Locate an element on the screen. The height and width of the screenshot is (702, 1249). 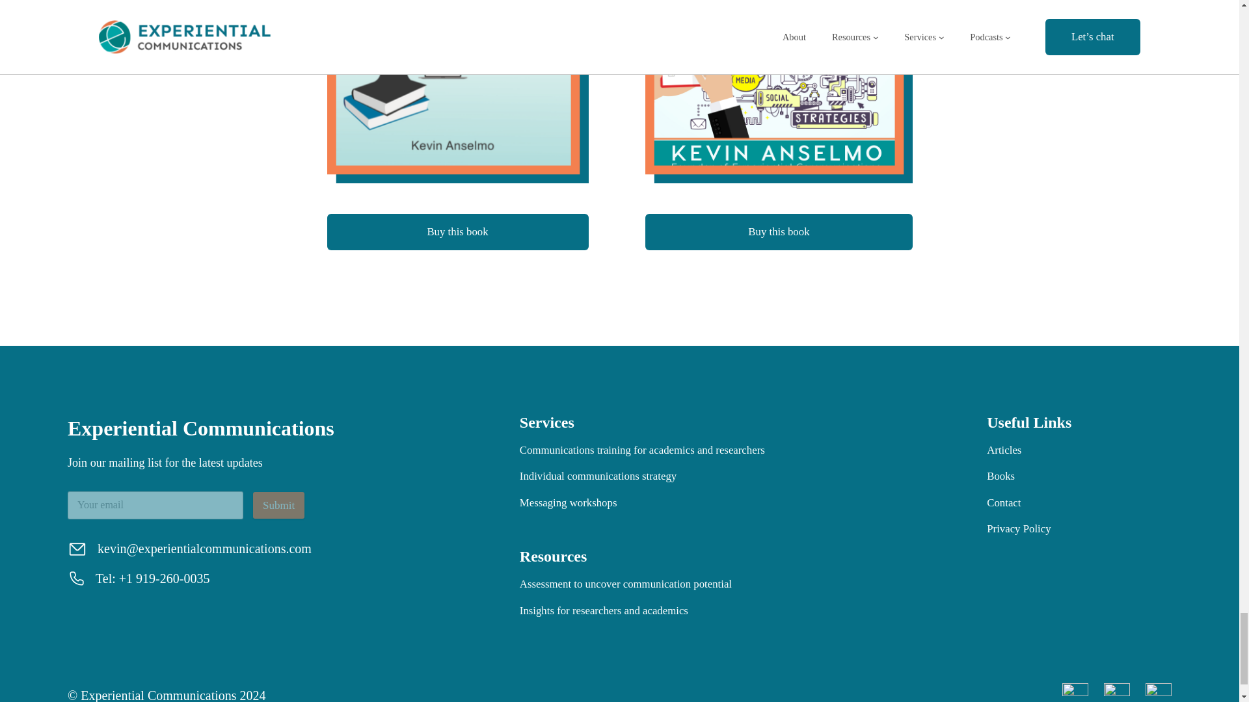
Messaging workshops is located at coordinates (568, 503).